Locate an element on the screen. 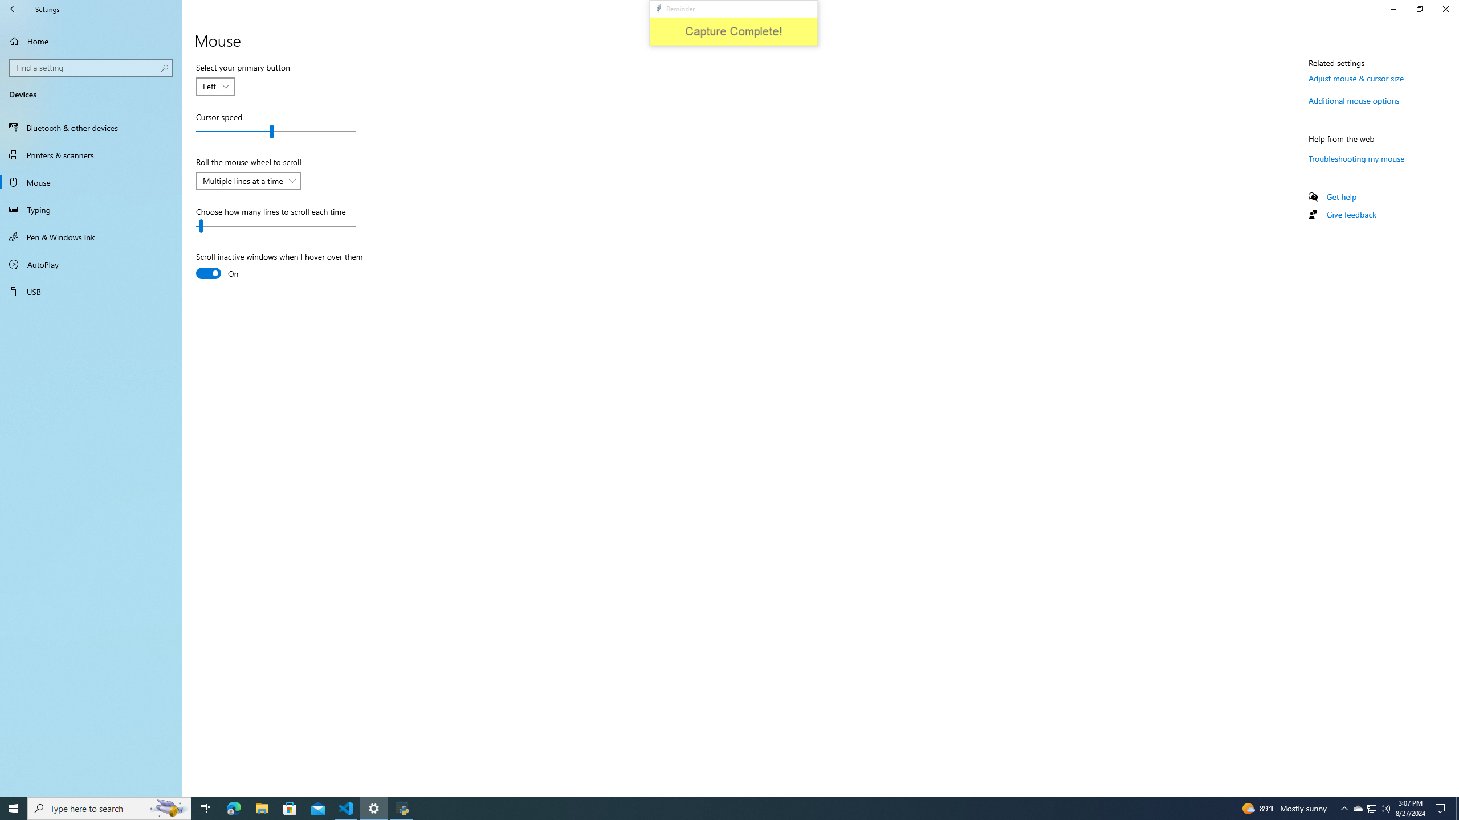  Show desktop is located at coordinates (1457, 809).